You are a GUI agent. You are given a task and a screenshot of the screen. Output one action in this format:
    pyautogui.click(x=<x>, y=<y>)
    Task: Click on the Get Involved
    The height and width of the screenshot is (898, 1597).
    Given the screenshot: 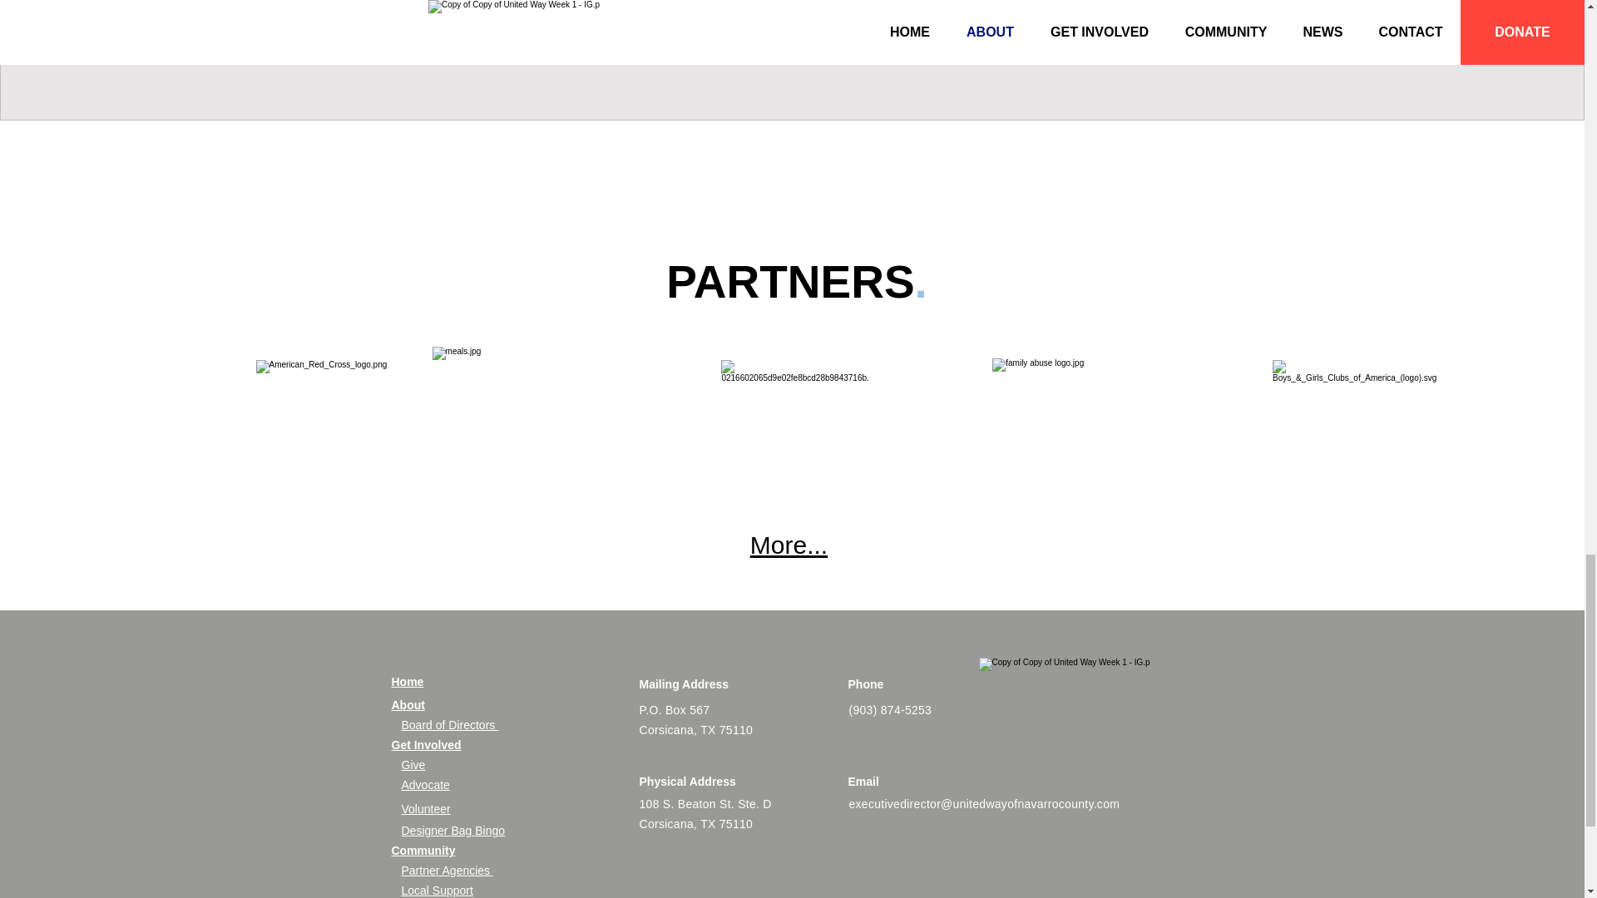 What is the action you would take?
    pyautogui.click(x=426, y=744)
    